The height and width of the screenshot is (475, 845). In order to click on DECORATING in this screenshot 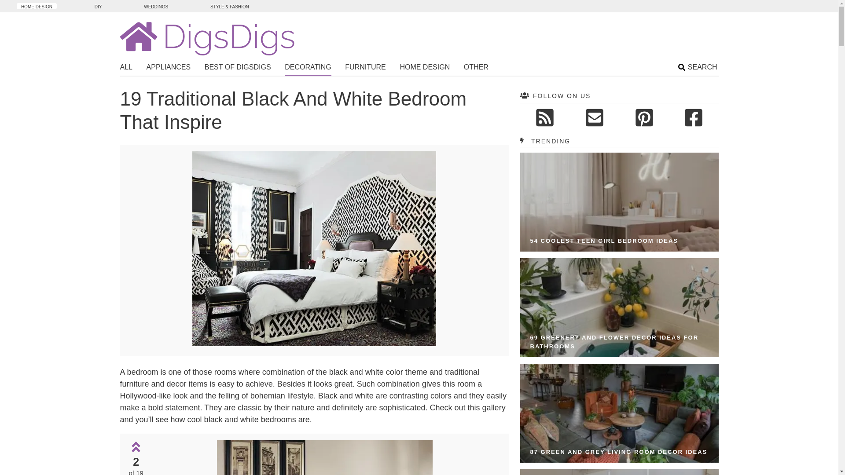, I will do `click(308, 69)`.